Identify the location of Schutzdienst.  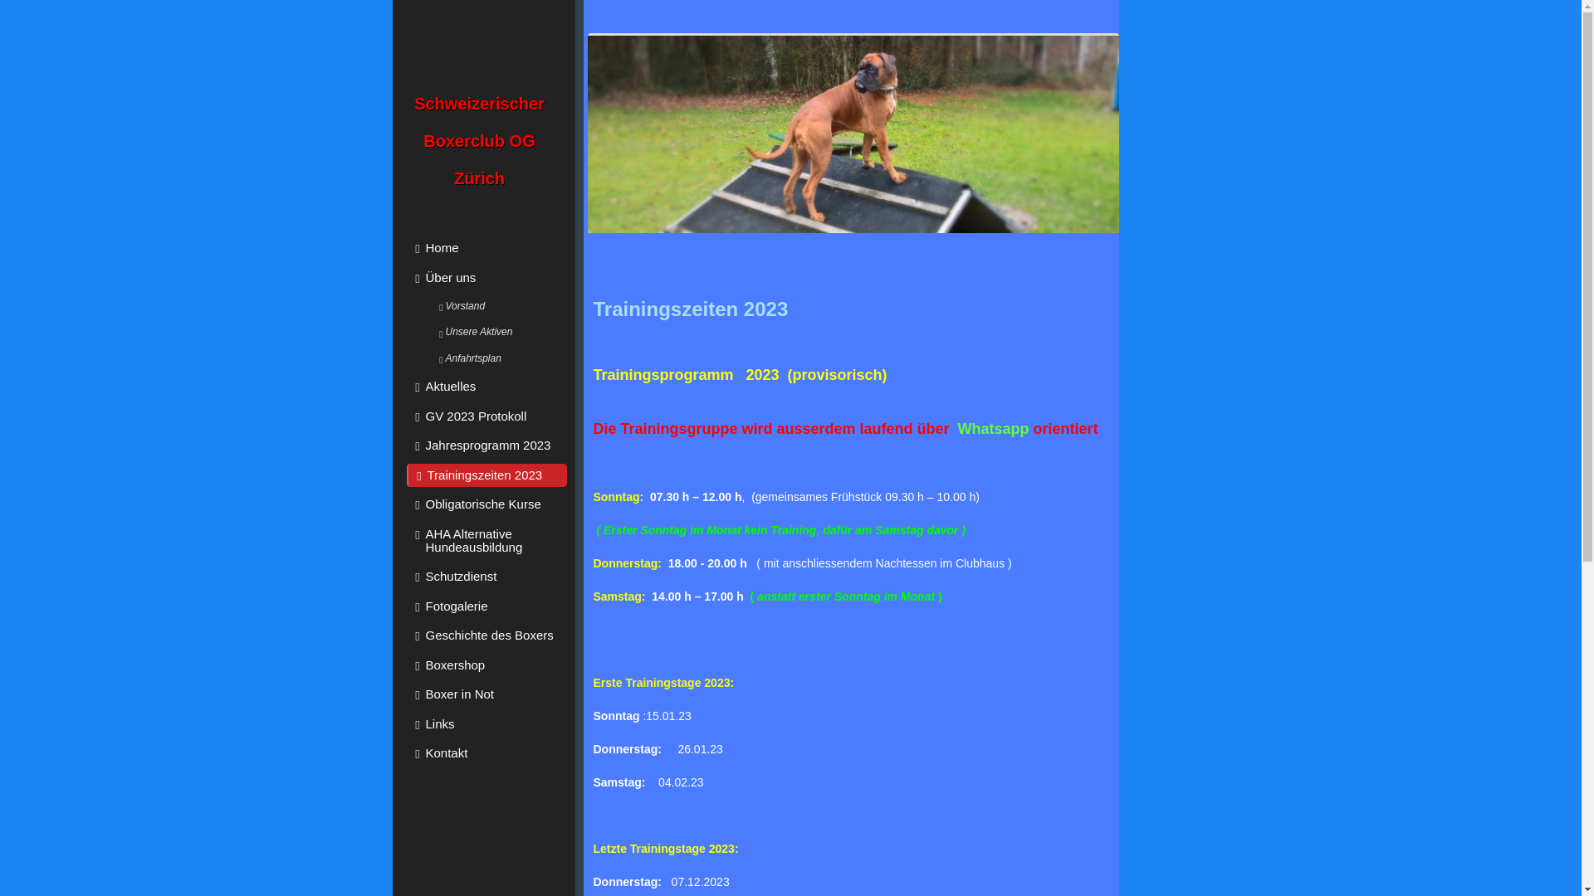
(487, 577).